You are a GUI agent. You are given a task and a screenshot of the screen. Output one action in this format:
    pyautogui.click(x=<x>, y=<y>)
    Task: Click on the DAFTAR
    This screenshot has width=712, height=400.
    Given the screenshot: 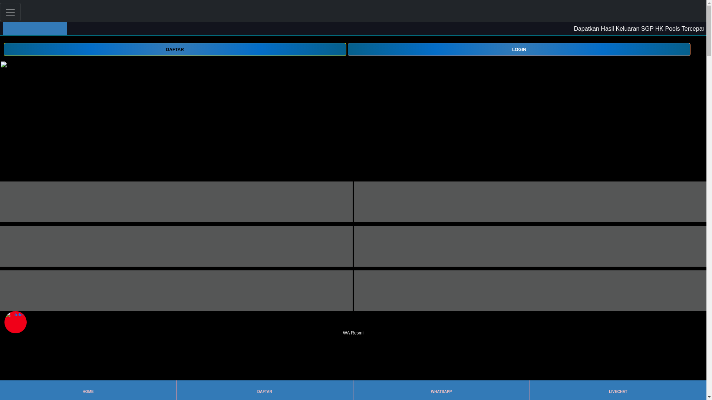 What is the action you would take?
    pyautogui.click(x=175, y=49)
    